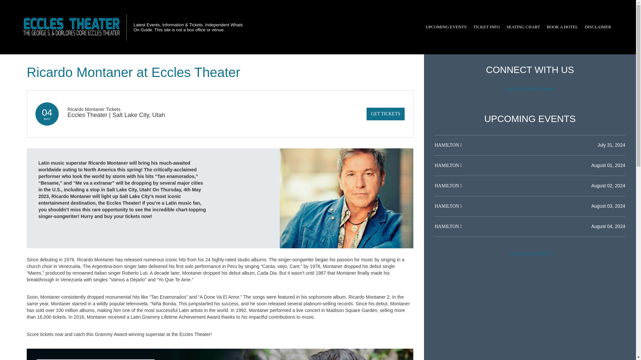  Describe the element at coordinates (93, 109) in the screenshot. I see `Ricardo Montaner Tickets` at that location.